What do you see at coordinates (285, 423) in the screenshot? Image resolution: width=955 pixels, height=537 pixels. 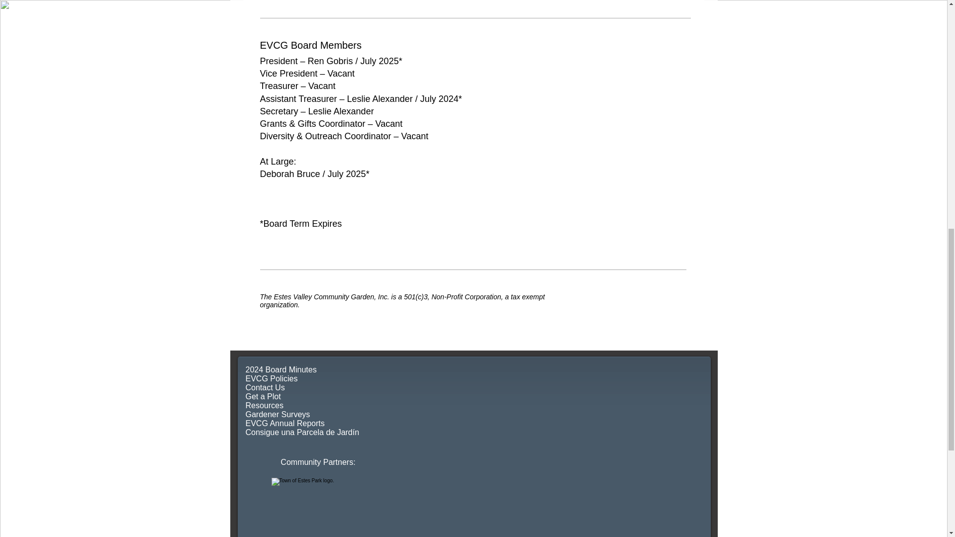 I see `EVCG Annual Reports` at bounding box center [285, 423].